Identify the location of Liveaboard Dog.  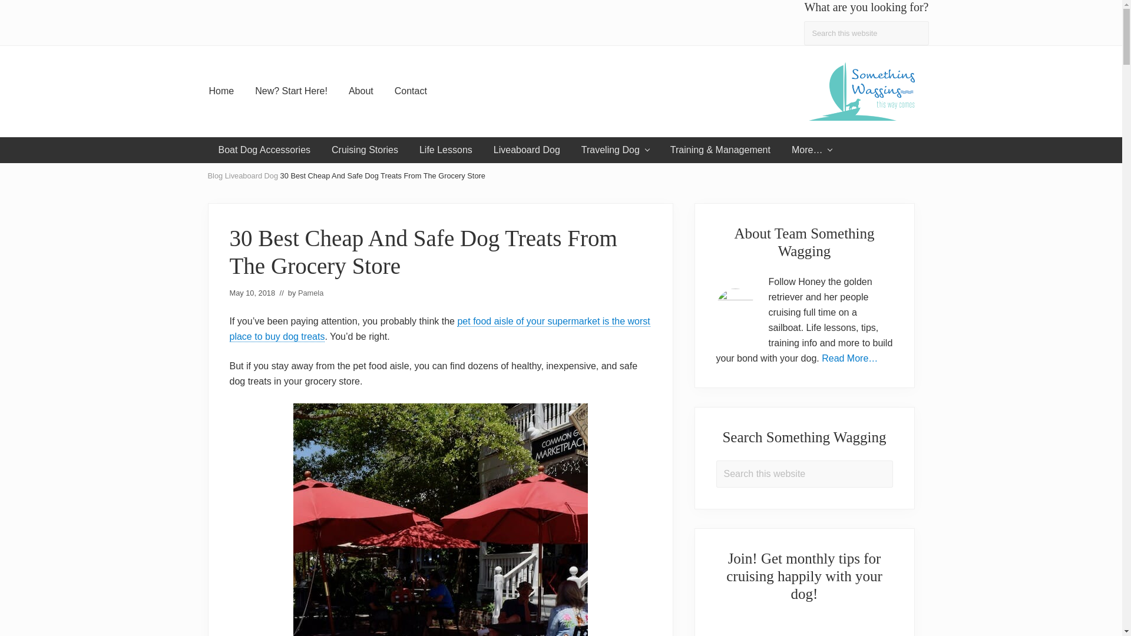
(252, 175).